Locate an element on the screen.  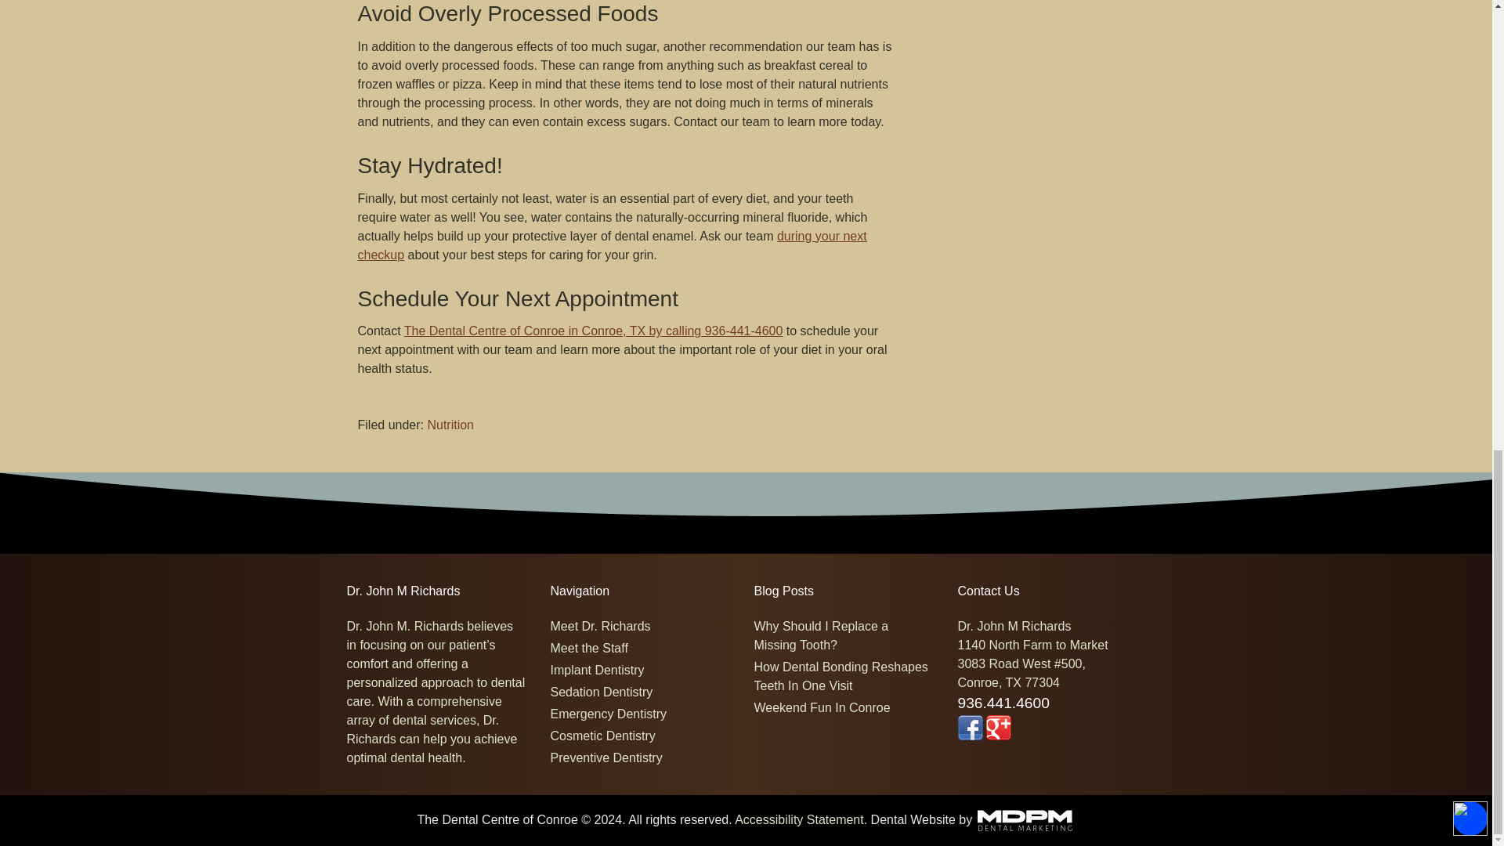
during your next checkup is located at coordinates (611, 244).